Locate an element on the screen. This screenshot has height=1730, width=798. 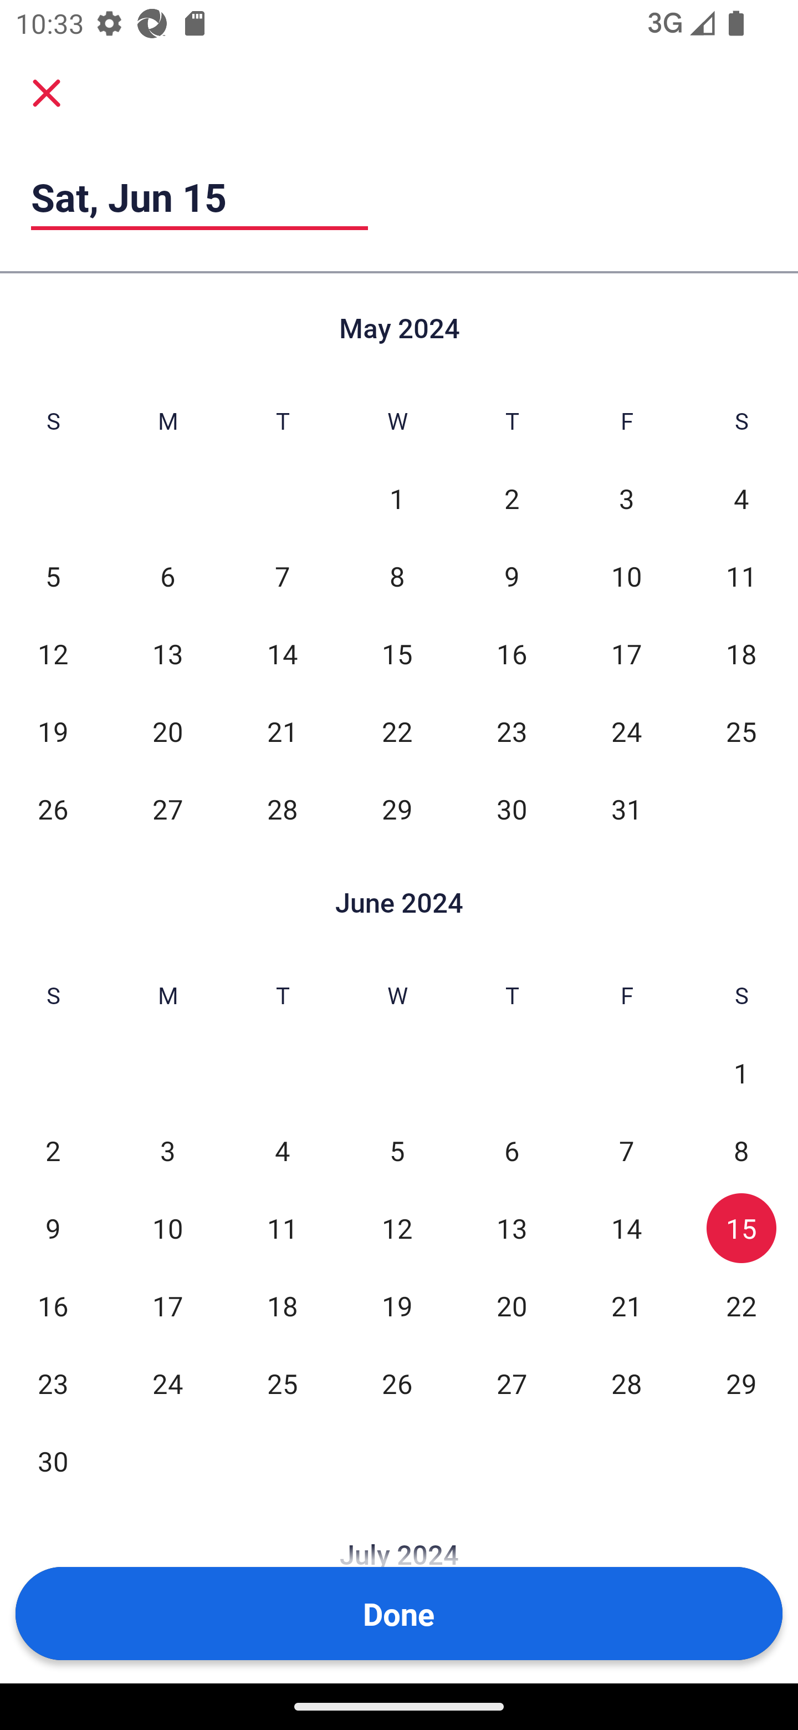
29 Wed, May 29, Not Selected is located at coordinates (397, 808).